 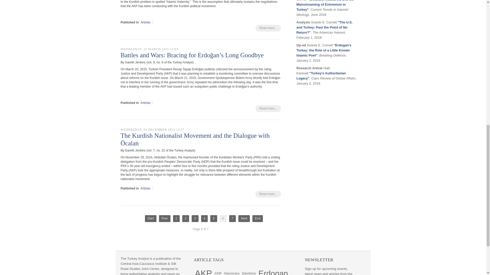 I want to click on Next, so click(x=244, y=218).